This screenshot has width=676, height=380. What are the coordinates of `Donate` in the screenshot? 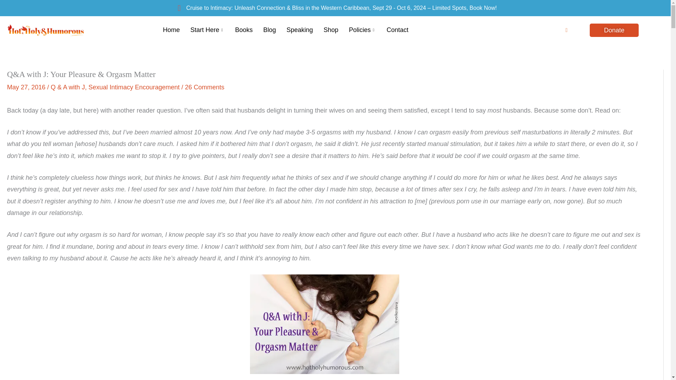 It's located at (614, 30).